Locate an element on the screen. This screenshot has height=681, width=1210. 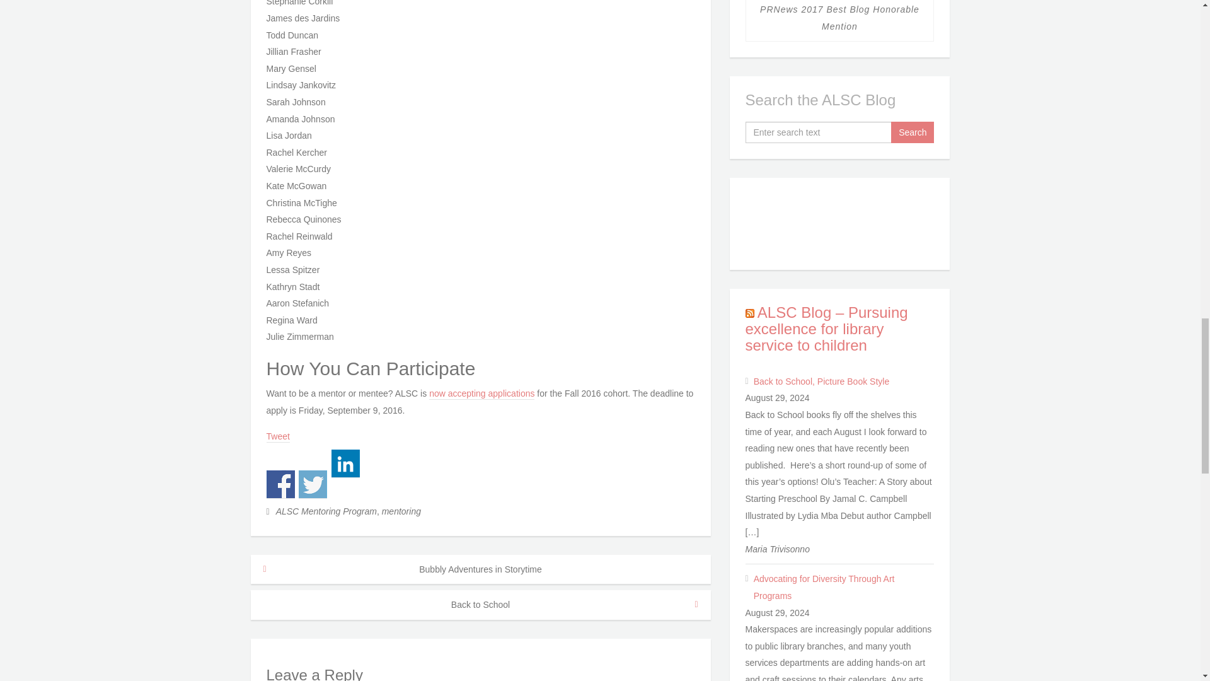
Share on Linkedin is located at coordinates (345, 463).